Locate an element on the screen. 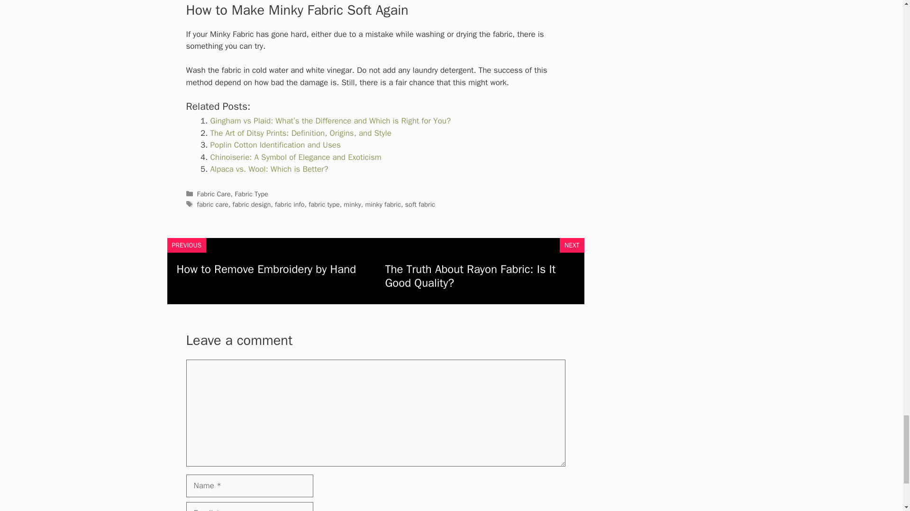 The height and width of the screenshot is (511, 910). Chinoiserie: A Symbol of Elegance and Exoticism is located at coordinates (296, 157).